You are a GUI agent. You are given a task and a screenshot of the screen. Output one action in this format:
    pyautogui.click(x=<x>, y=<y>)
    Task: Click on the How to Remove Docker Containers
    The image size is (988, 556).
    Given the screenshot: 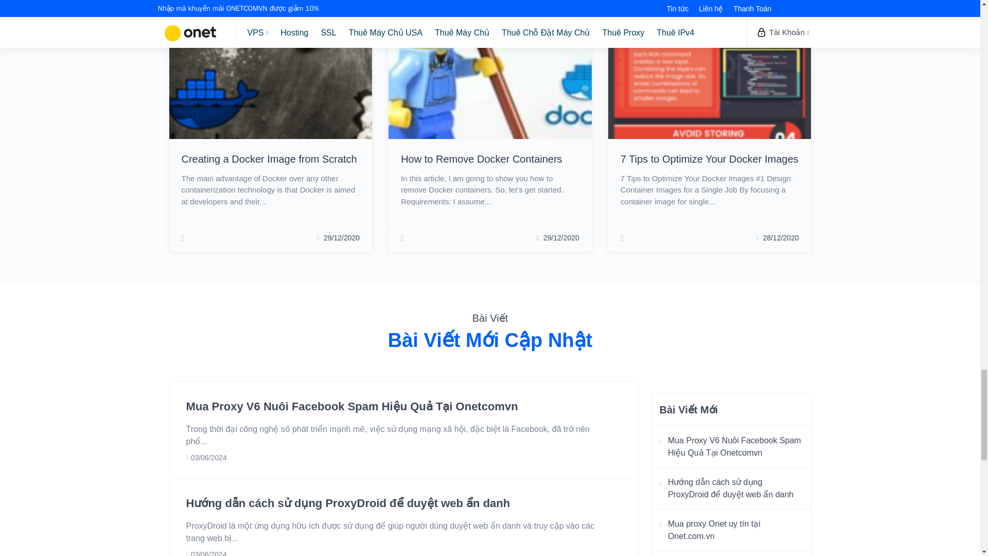 What is the action you would take?
    pyautogui.click(x=482, y=159)
    